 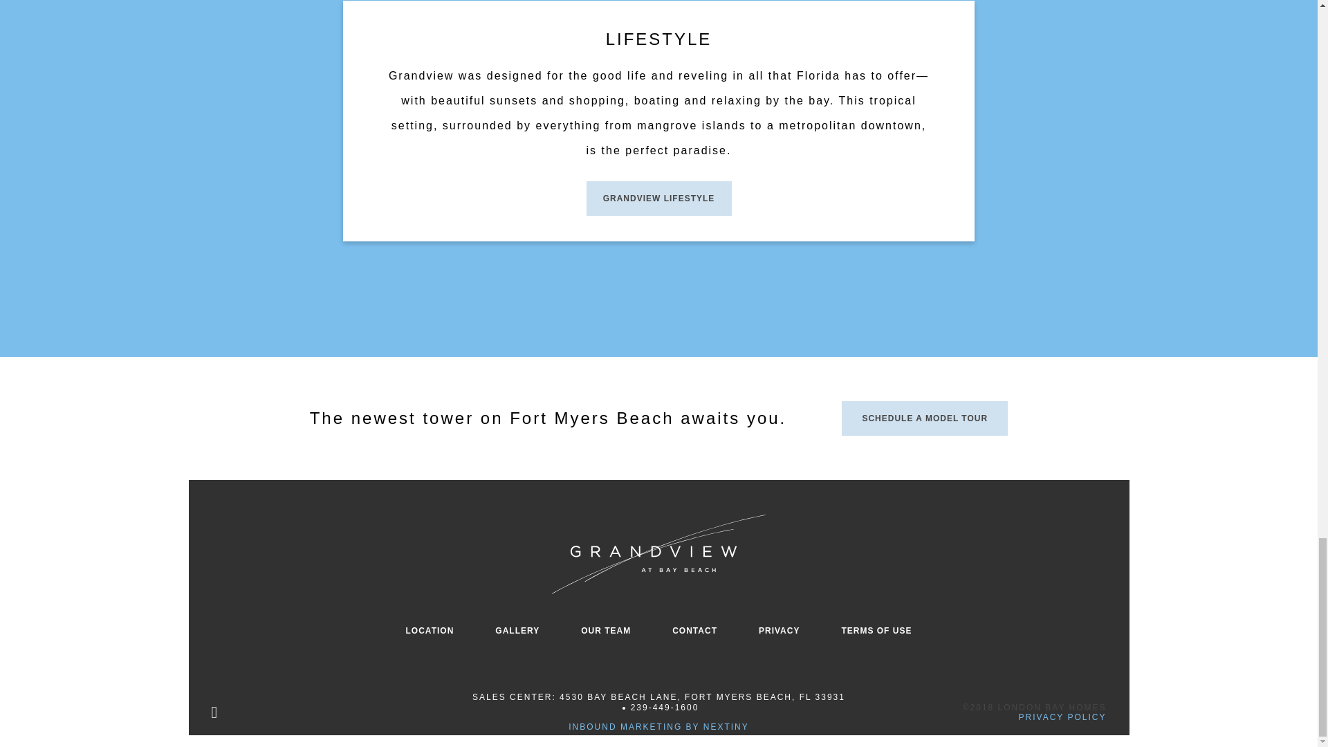 What do you see at coordinates (779, 631) in the screenshot?
I see `PRIVACY` at bounding box center [779, 631].